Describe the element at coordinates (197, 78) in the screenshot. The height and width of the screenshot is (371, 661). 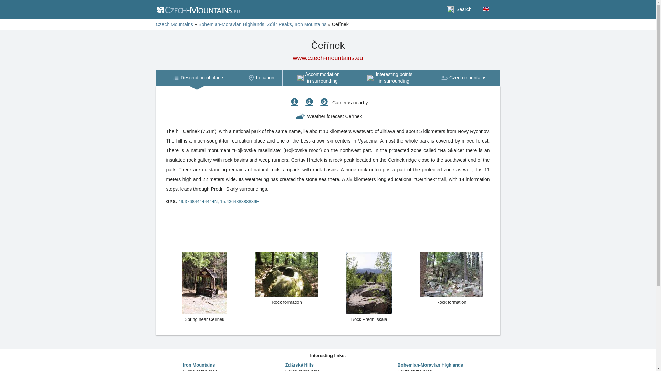
I see `www.czech-mountains.eu` at that location.